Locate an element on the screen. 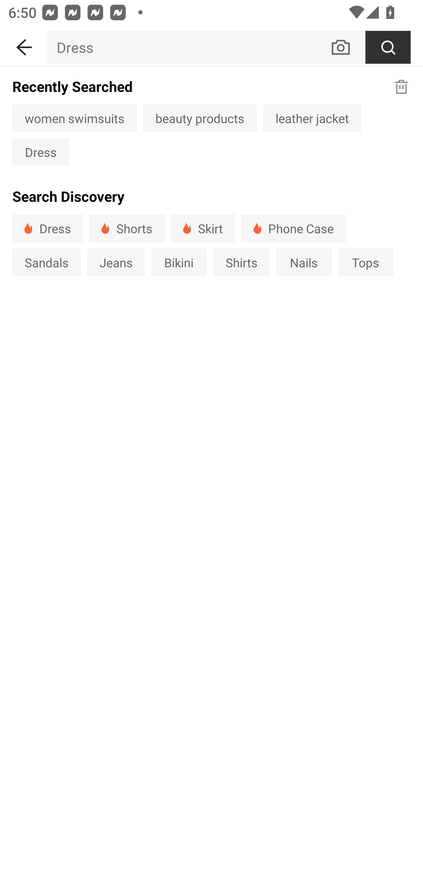 The height and width of the screenshot is (893, 423). Sandals is located at coordinates (46, 263).